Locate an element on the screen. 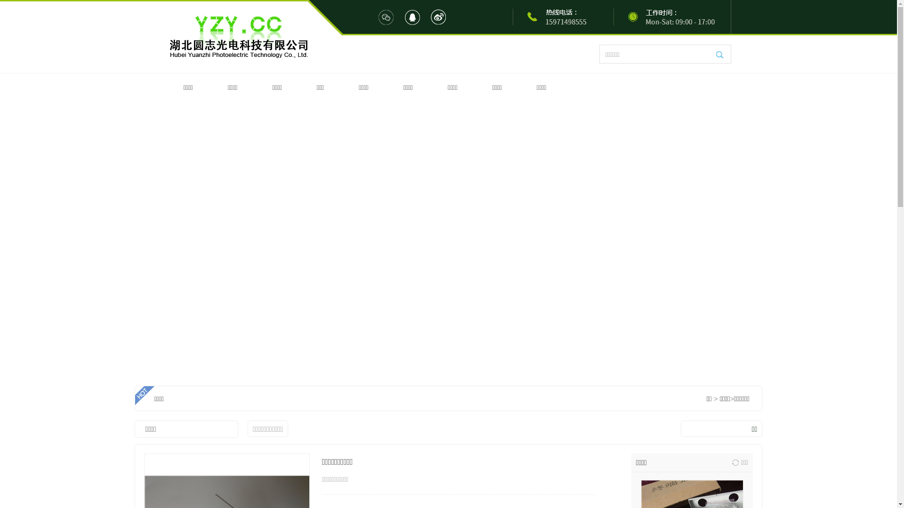 Image resolution: width=904 pixels, height=508 pixels. QQ is located at coordinates (412, 17).